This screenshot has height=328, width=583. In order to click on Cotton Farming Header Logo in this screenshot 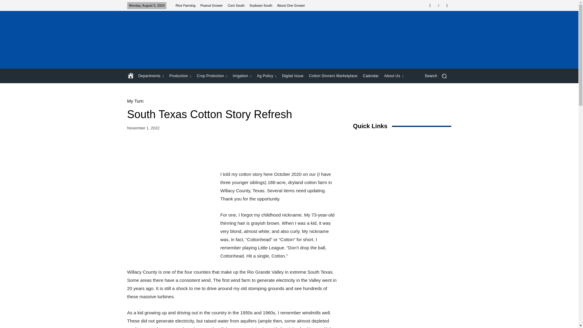, I will do `click(170, 40)`.